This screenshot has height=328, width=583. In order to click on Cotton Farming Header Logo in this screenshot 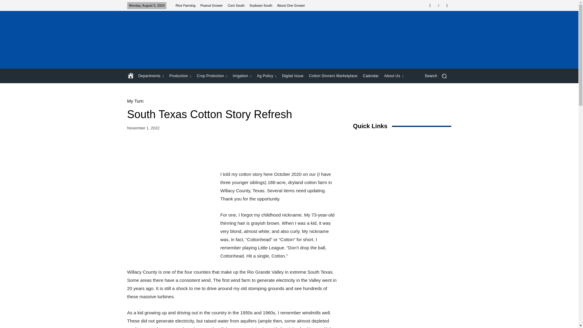, I will do `click(170, 40)`.